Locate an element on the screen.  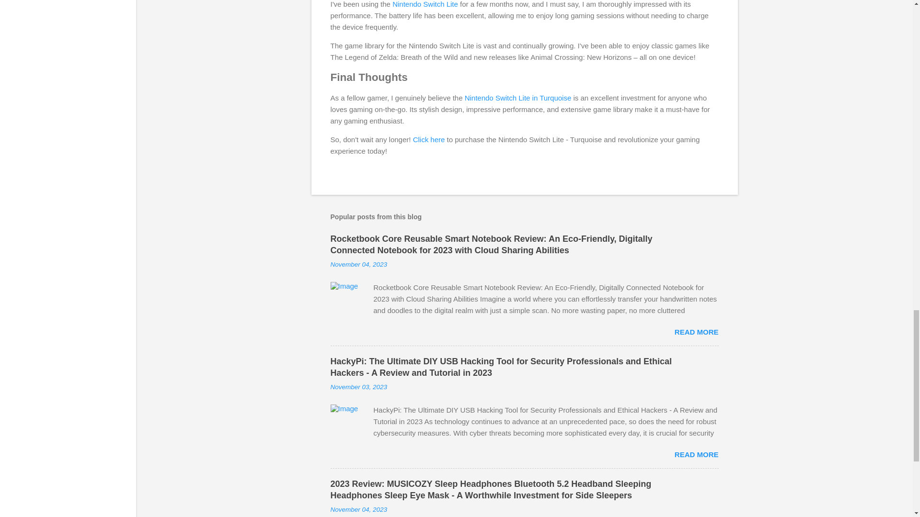
Nintendo Switch Lite in Turquoise is located at coordinates (517, 98).